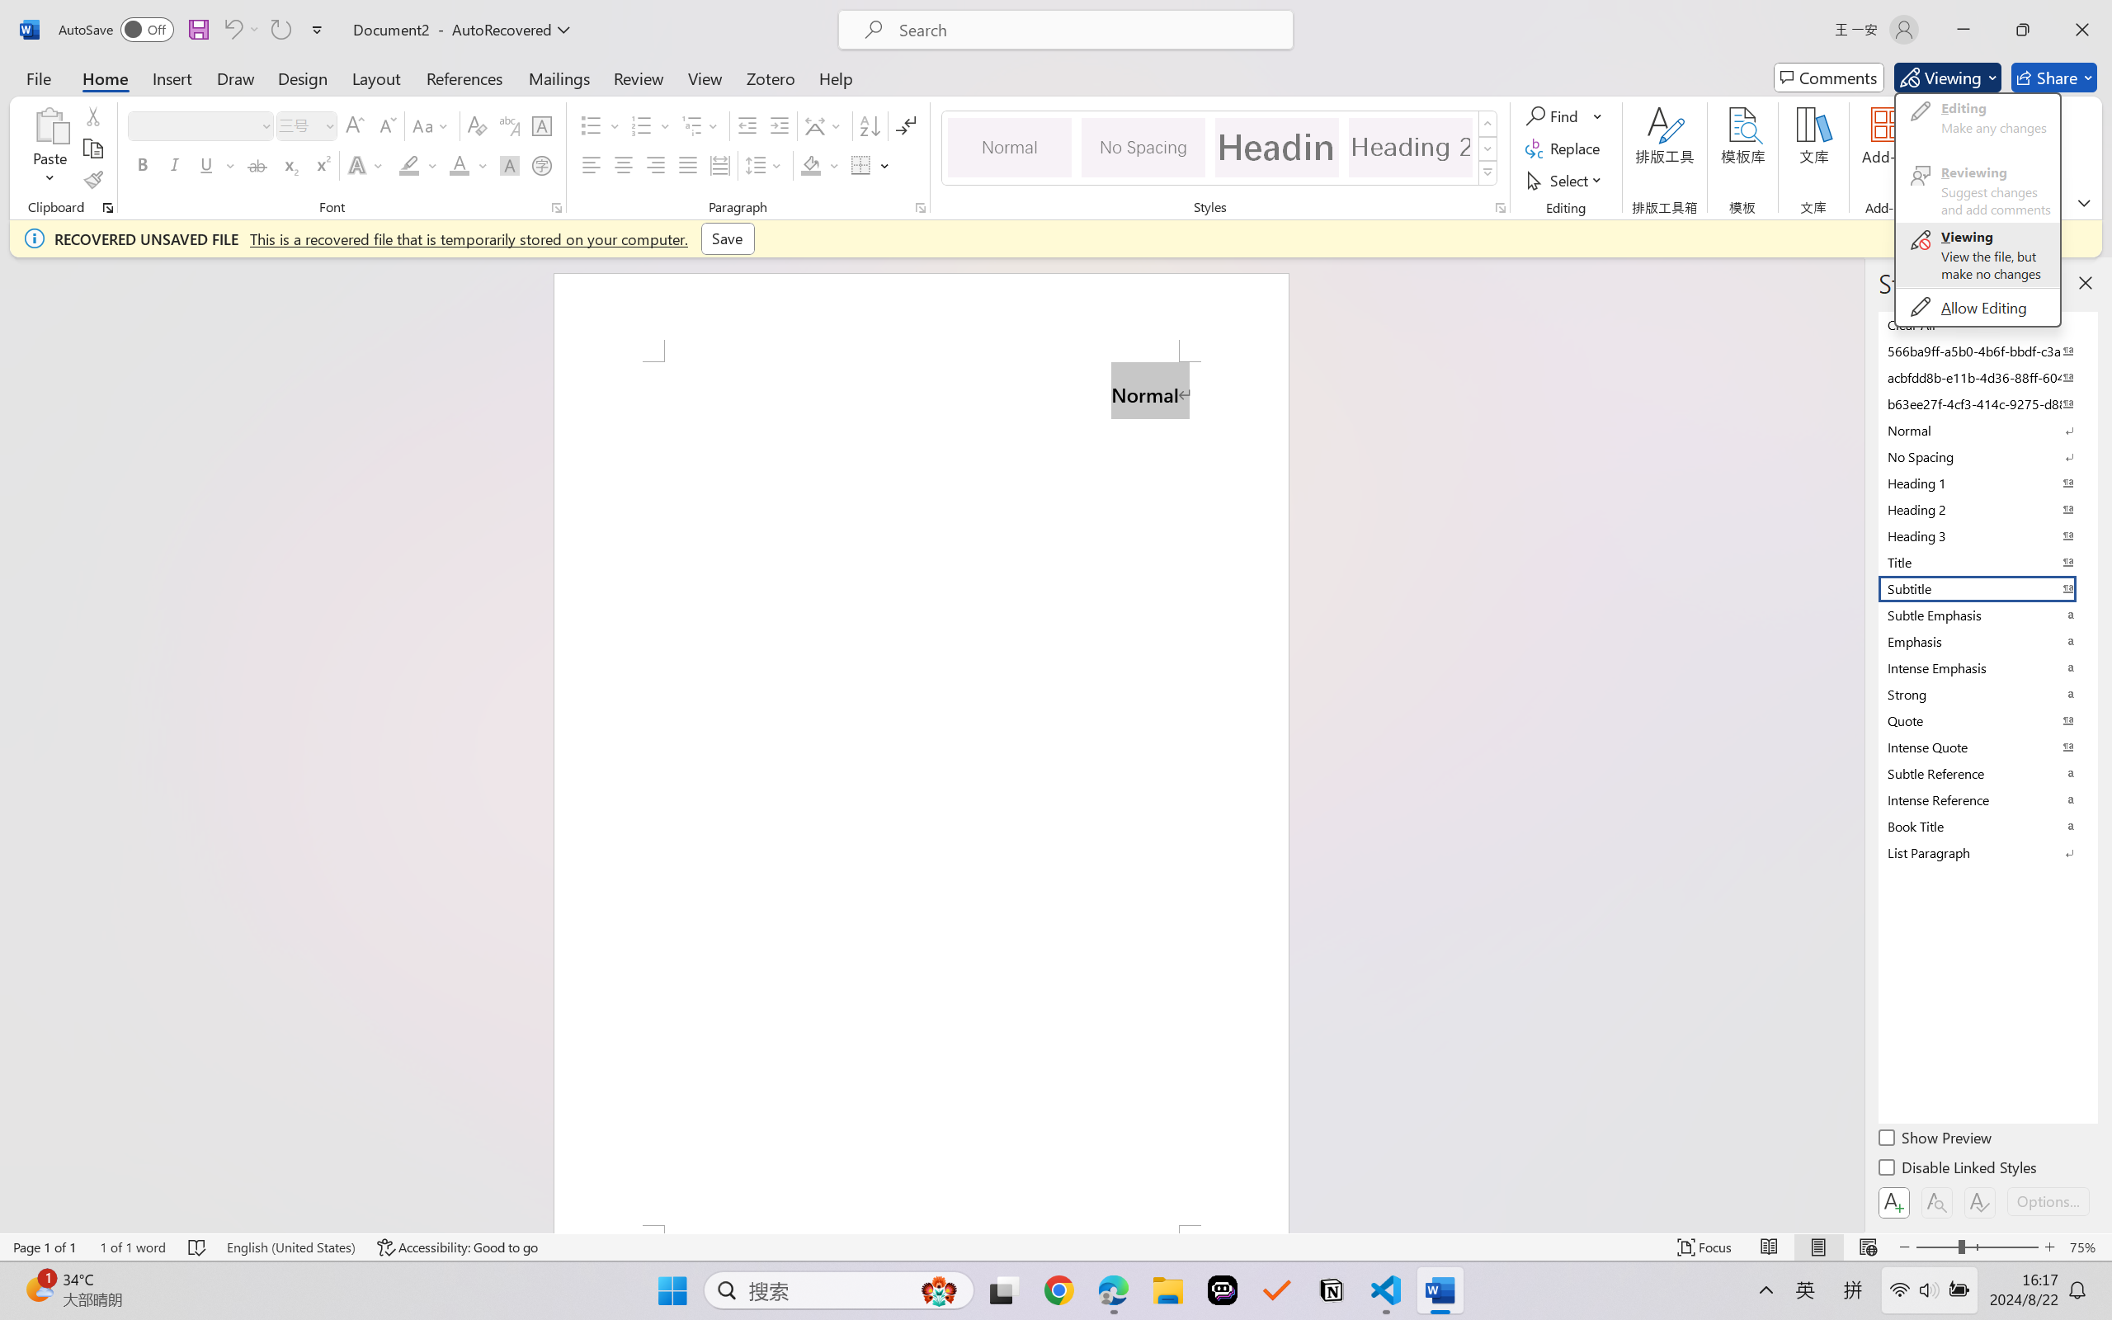  What do you see at coordinates (1987, 826) in the screenshot?
I see `Book Title` at bounding box center [1987, 826].